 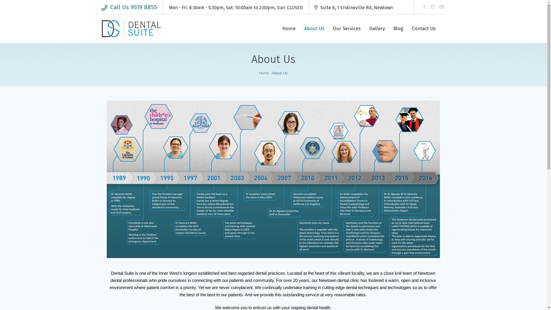 What do you see at coordinates (441, 7) in the screenshot?
I see `YouTube` at bounding box center [441, 7].